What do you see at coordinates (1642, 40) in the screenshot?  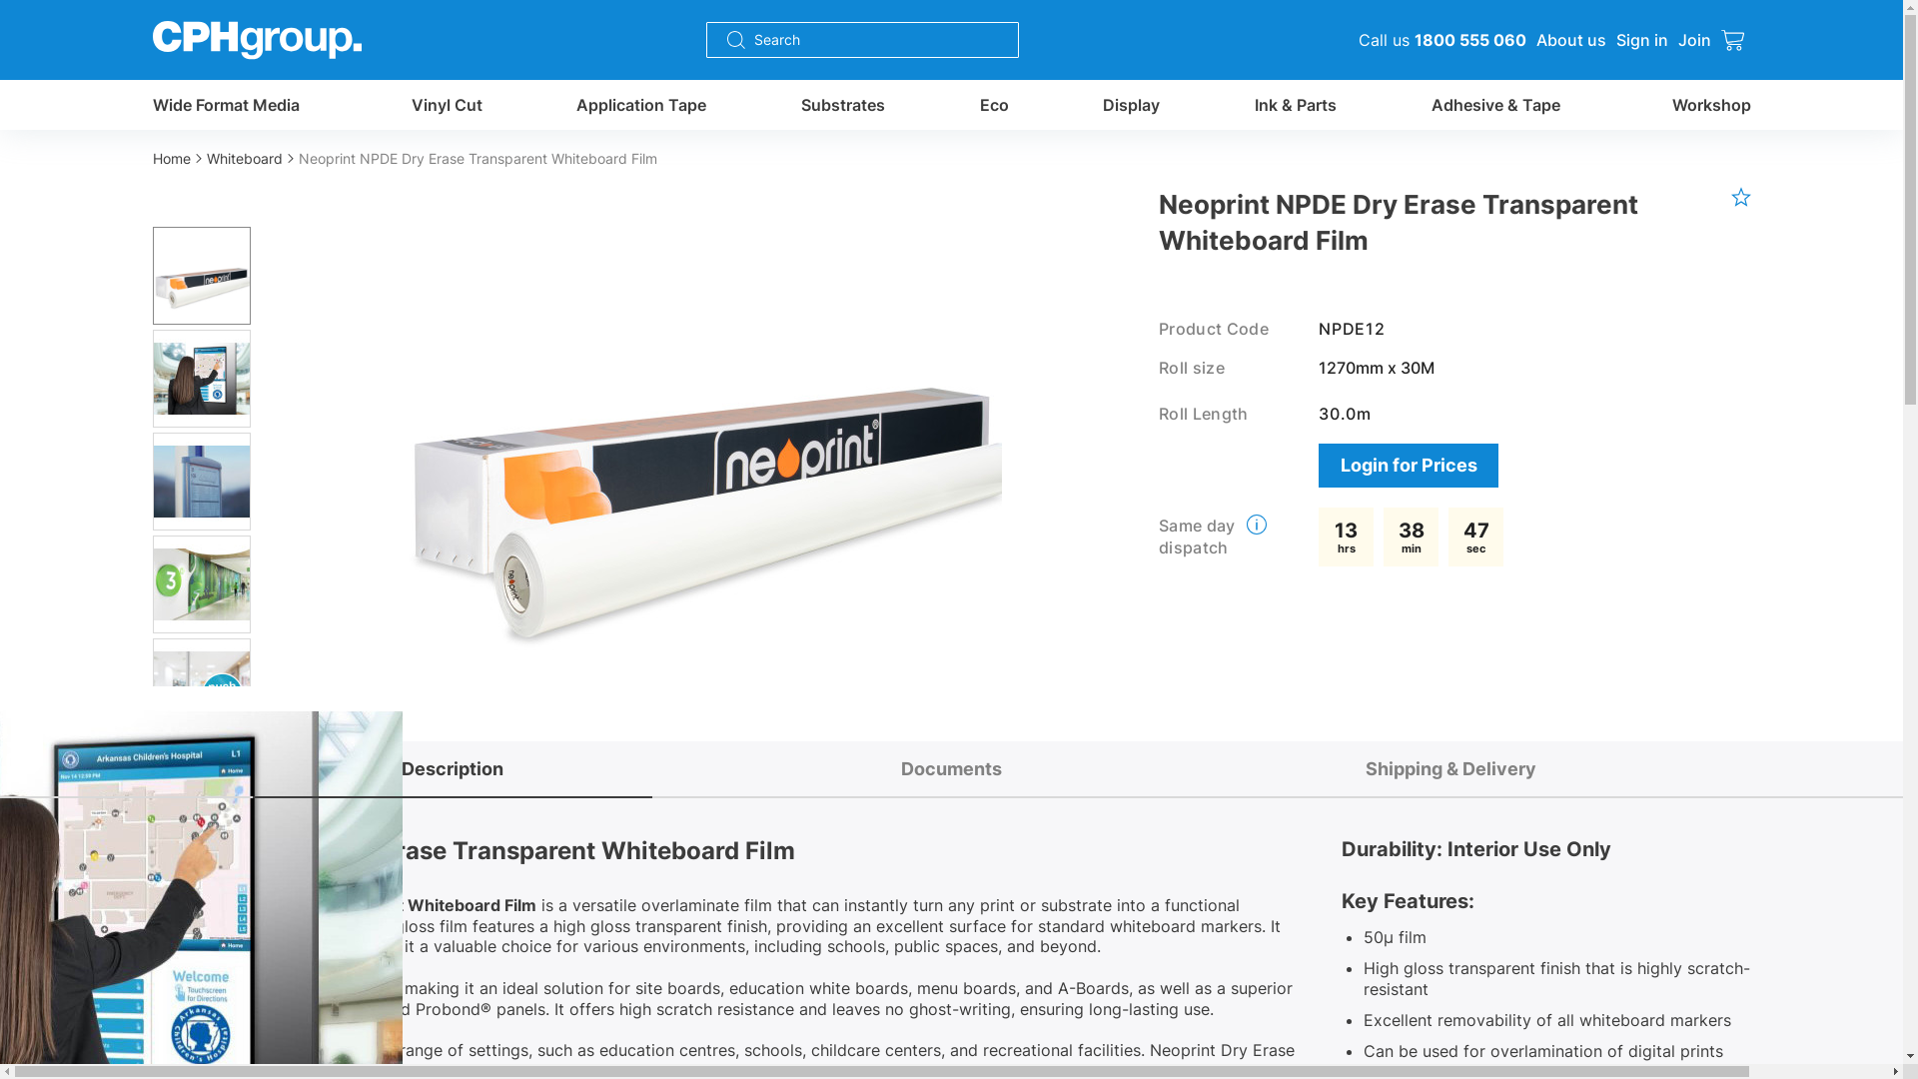 I see `Sign in` at bounding box center [1642, 40].